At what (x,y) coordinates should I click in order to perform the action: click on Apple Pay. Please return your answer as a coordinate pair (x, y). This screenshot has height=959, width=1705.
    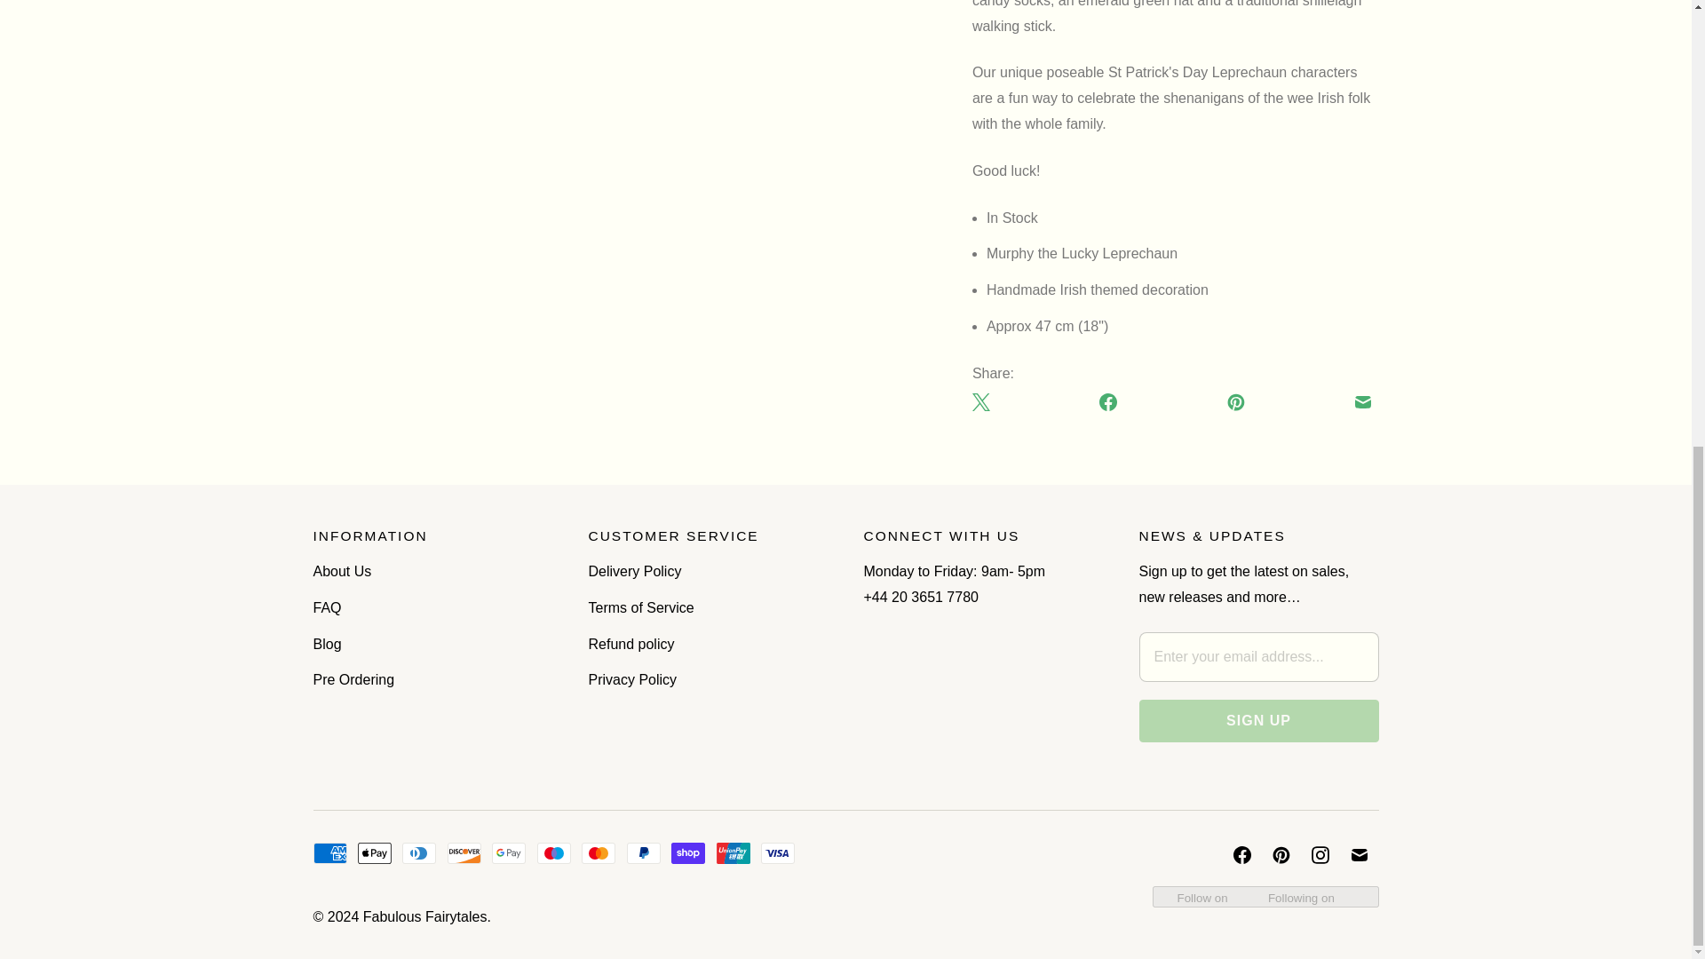
    Looking at the image, I should click on (375, 853).